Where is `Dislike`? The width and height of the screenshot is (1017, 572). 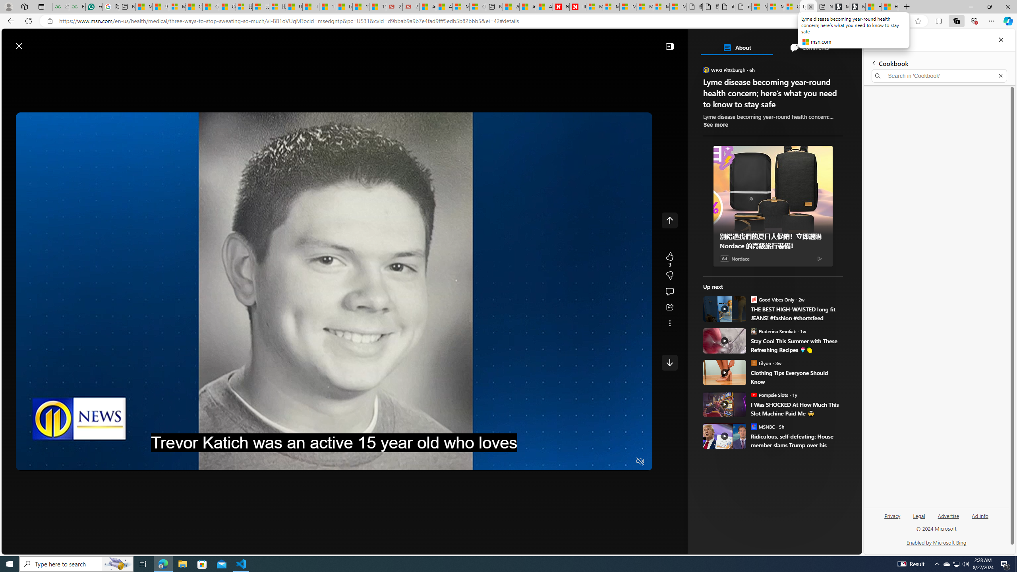
Dislike is located at coordinates (669, 276).